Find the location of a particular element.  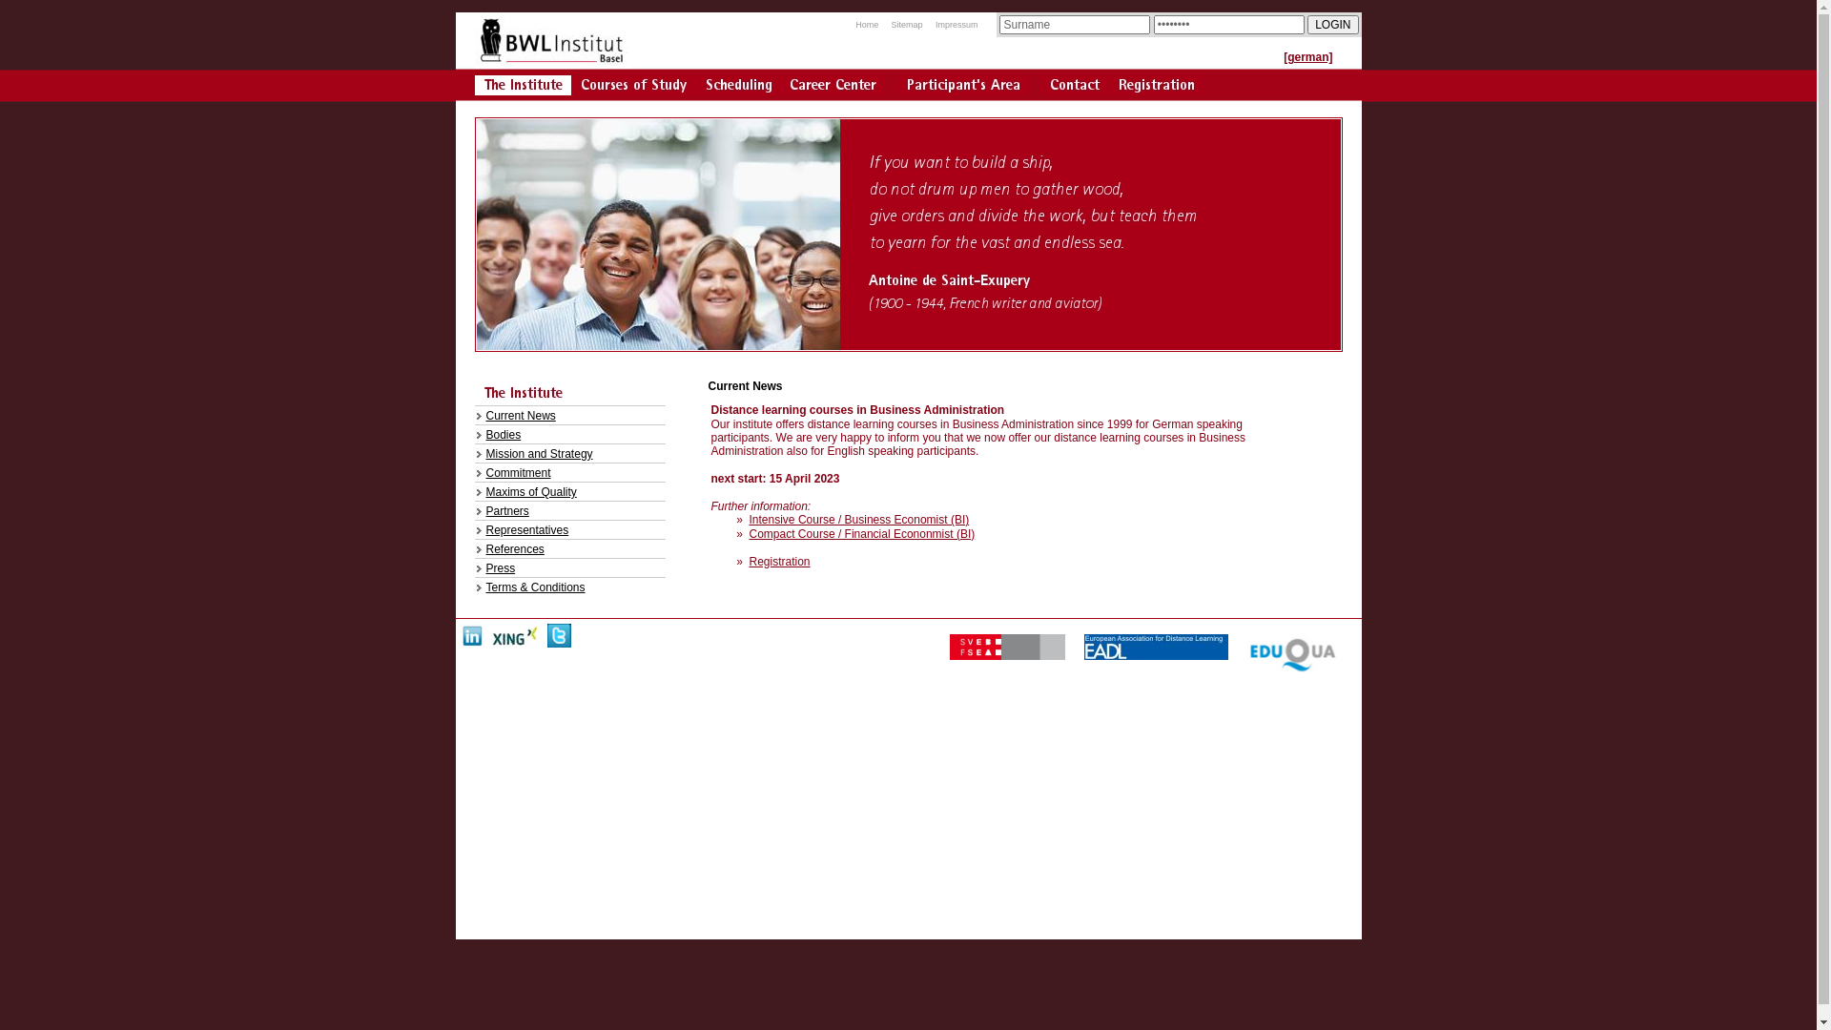

References is located at coordinates (570, 548).